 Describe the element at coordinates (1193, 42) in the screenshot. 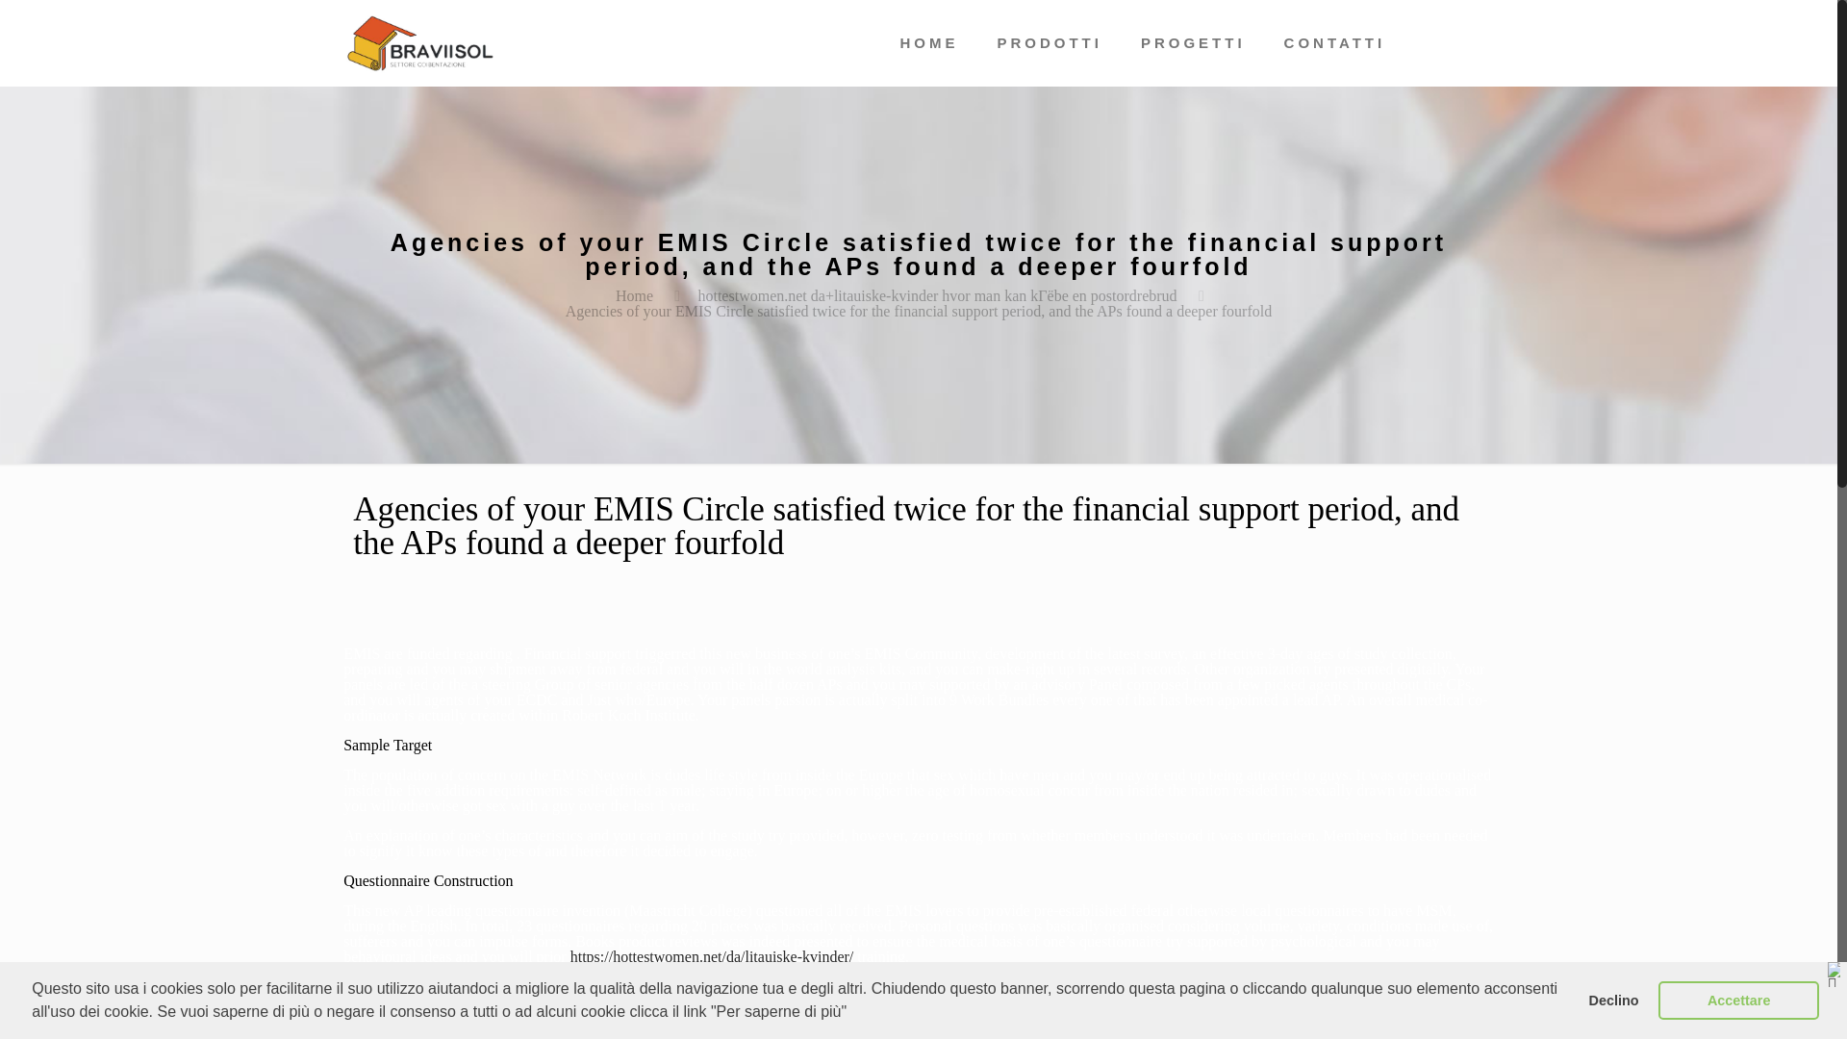

I see `PROGETTI` at that location.